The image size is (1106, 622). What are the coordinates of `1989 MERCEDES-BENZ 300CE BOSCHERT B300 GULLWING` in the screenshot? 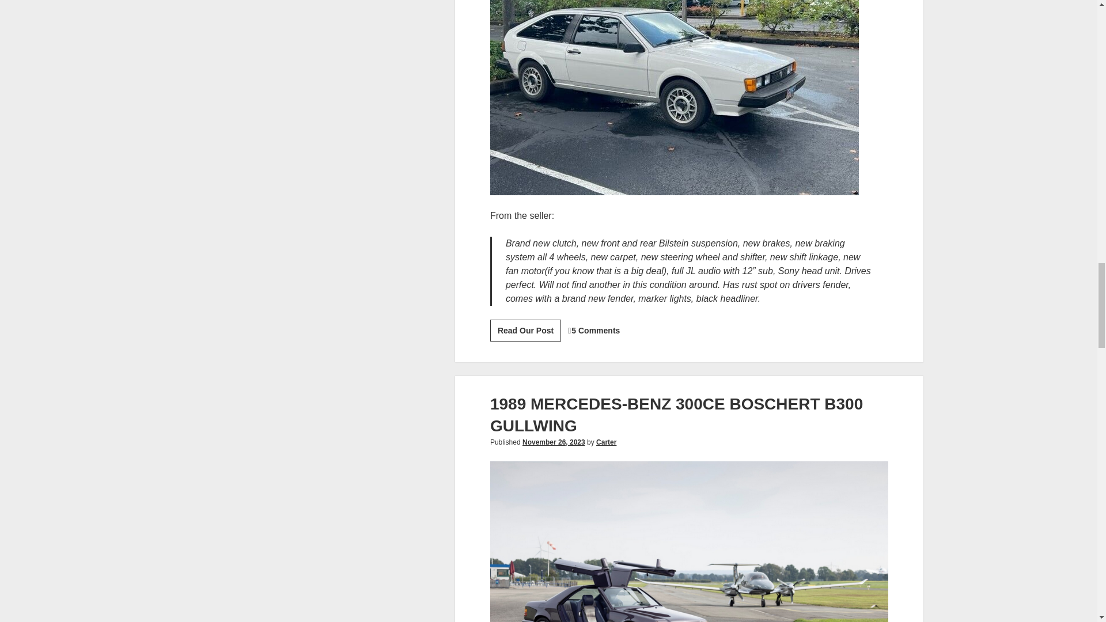 It's located at (676, 415).